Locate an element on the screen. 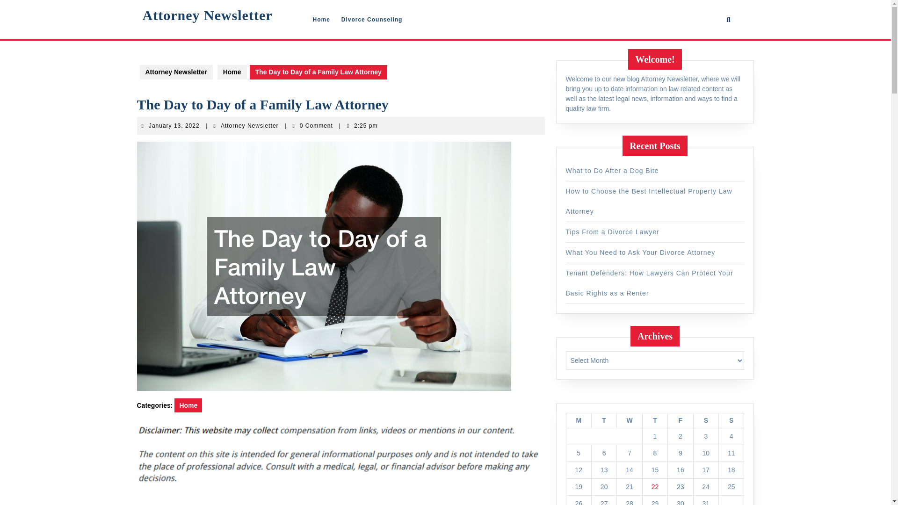  Thursday is located at coordinates (654, 421).